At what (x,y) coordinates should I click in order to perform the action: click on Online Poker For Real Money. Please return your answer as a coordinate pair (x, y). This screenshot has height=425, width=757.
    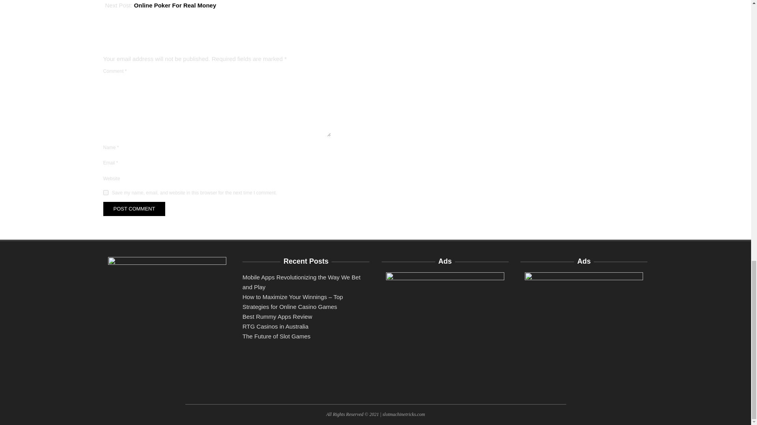
    Looking at the image, I should click on (175, 5).